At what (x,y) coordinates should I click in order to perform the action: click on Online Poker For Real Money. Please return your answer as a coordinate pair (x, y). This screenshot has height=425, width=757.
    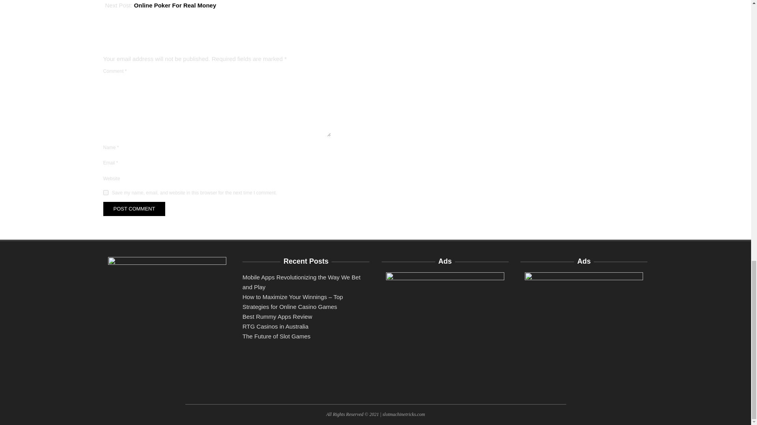
    Looking at the image, I should click on (175, 5).